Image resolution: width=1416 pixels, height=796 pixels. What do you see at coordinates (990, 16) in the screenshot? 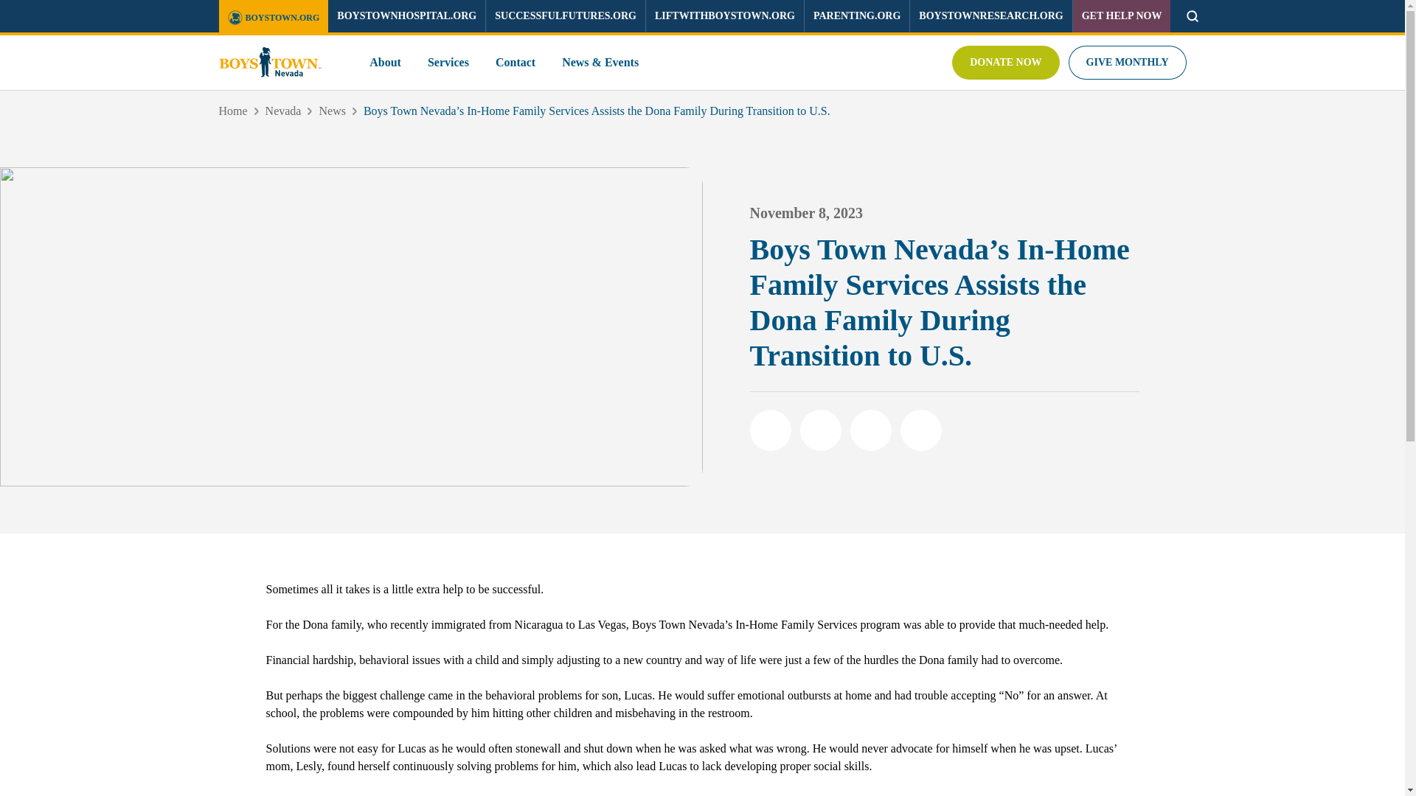
I see `BOYSTOWNRESEARCH.ORG` at bounding box center [990, 16].